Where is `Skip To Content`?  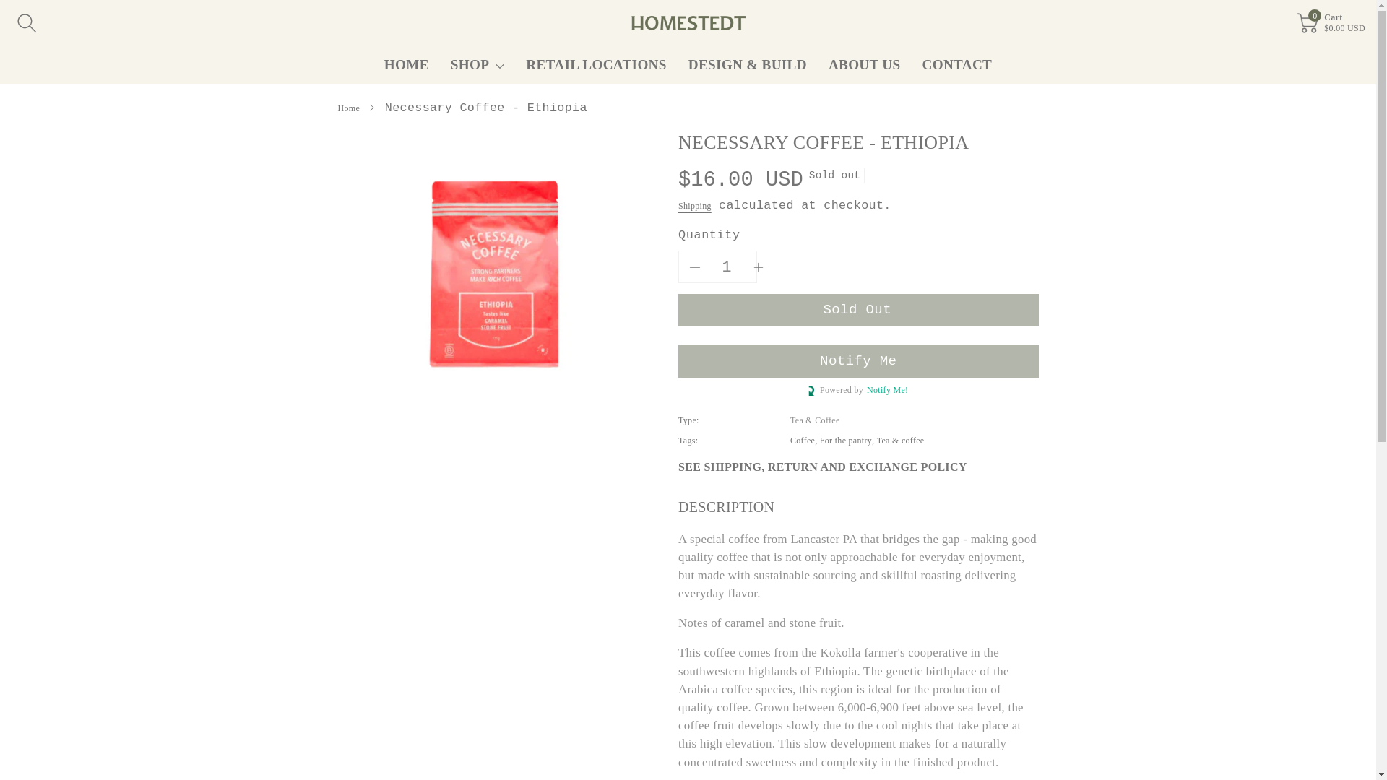 Skip To Content is located at coordinates (9, 7).